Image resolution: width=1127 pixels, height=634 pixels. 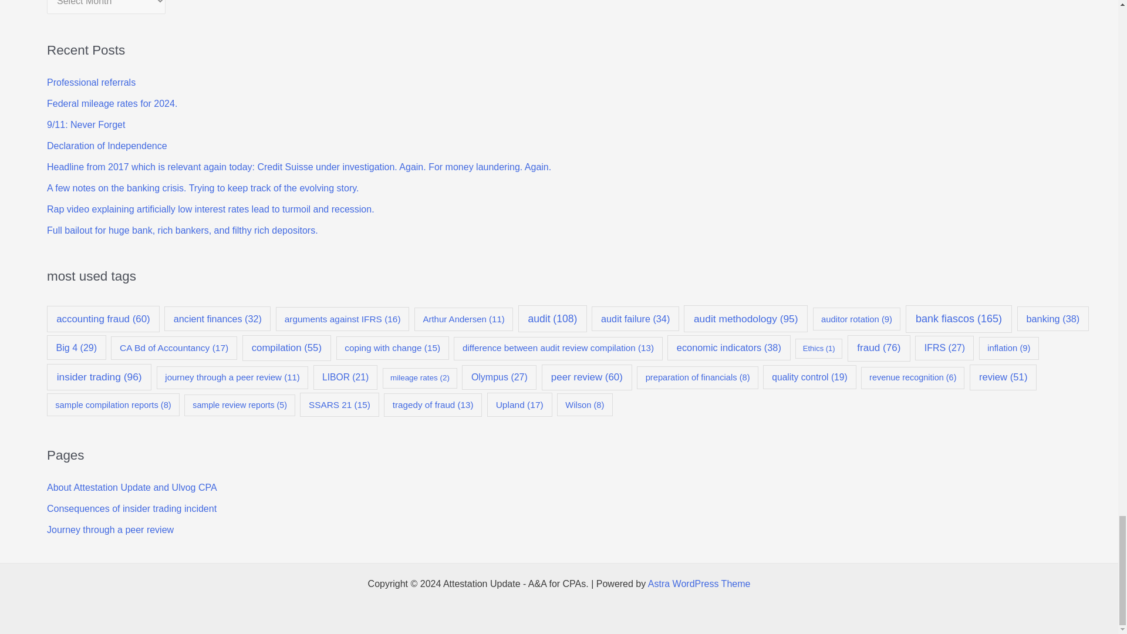 What do you see at coordinates (107, 146) in the screenshot?
I see `Declaration of Independence` at bounding box center [107, 146].